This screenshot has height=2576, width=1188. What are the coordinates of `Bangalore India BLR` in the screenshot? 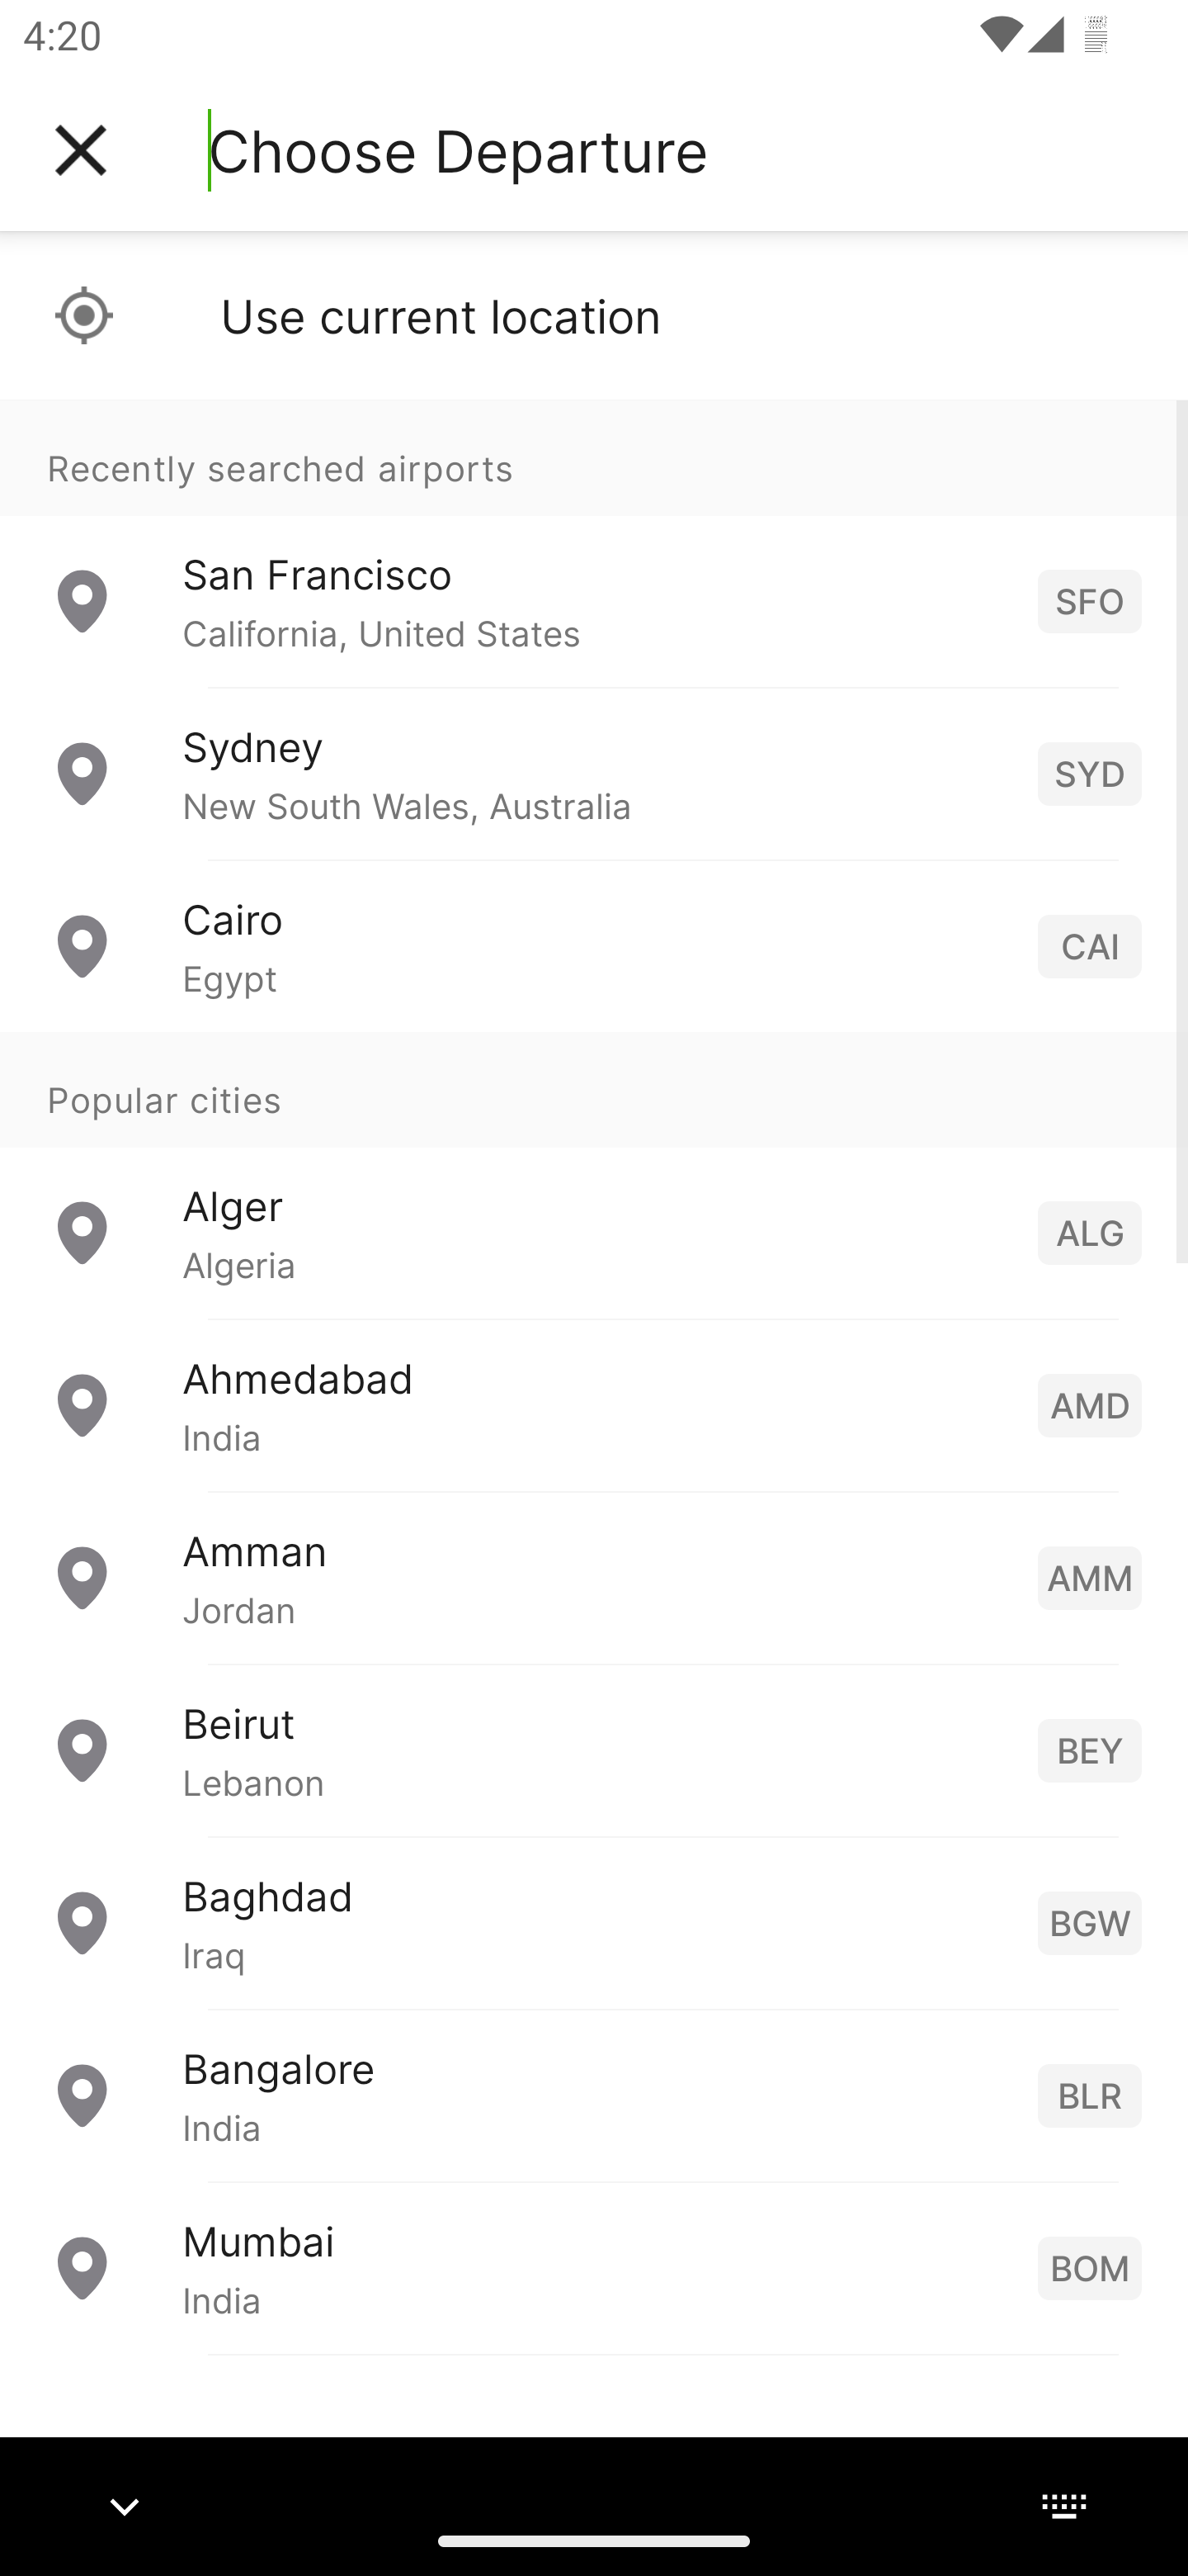 It's located at (594, 2095).